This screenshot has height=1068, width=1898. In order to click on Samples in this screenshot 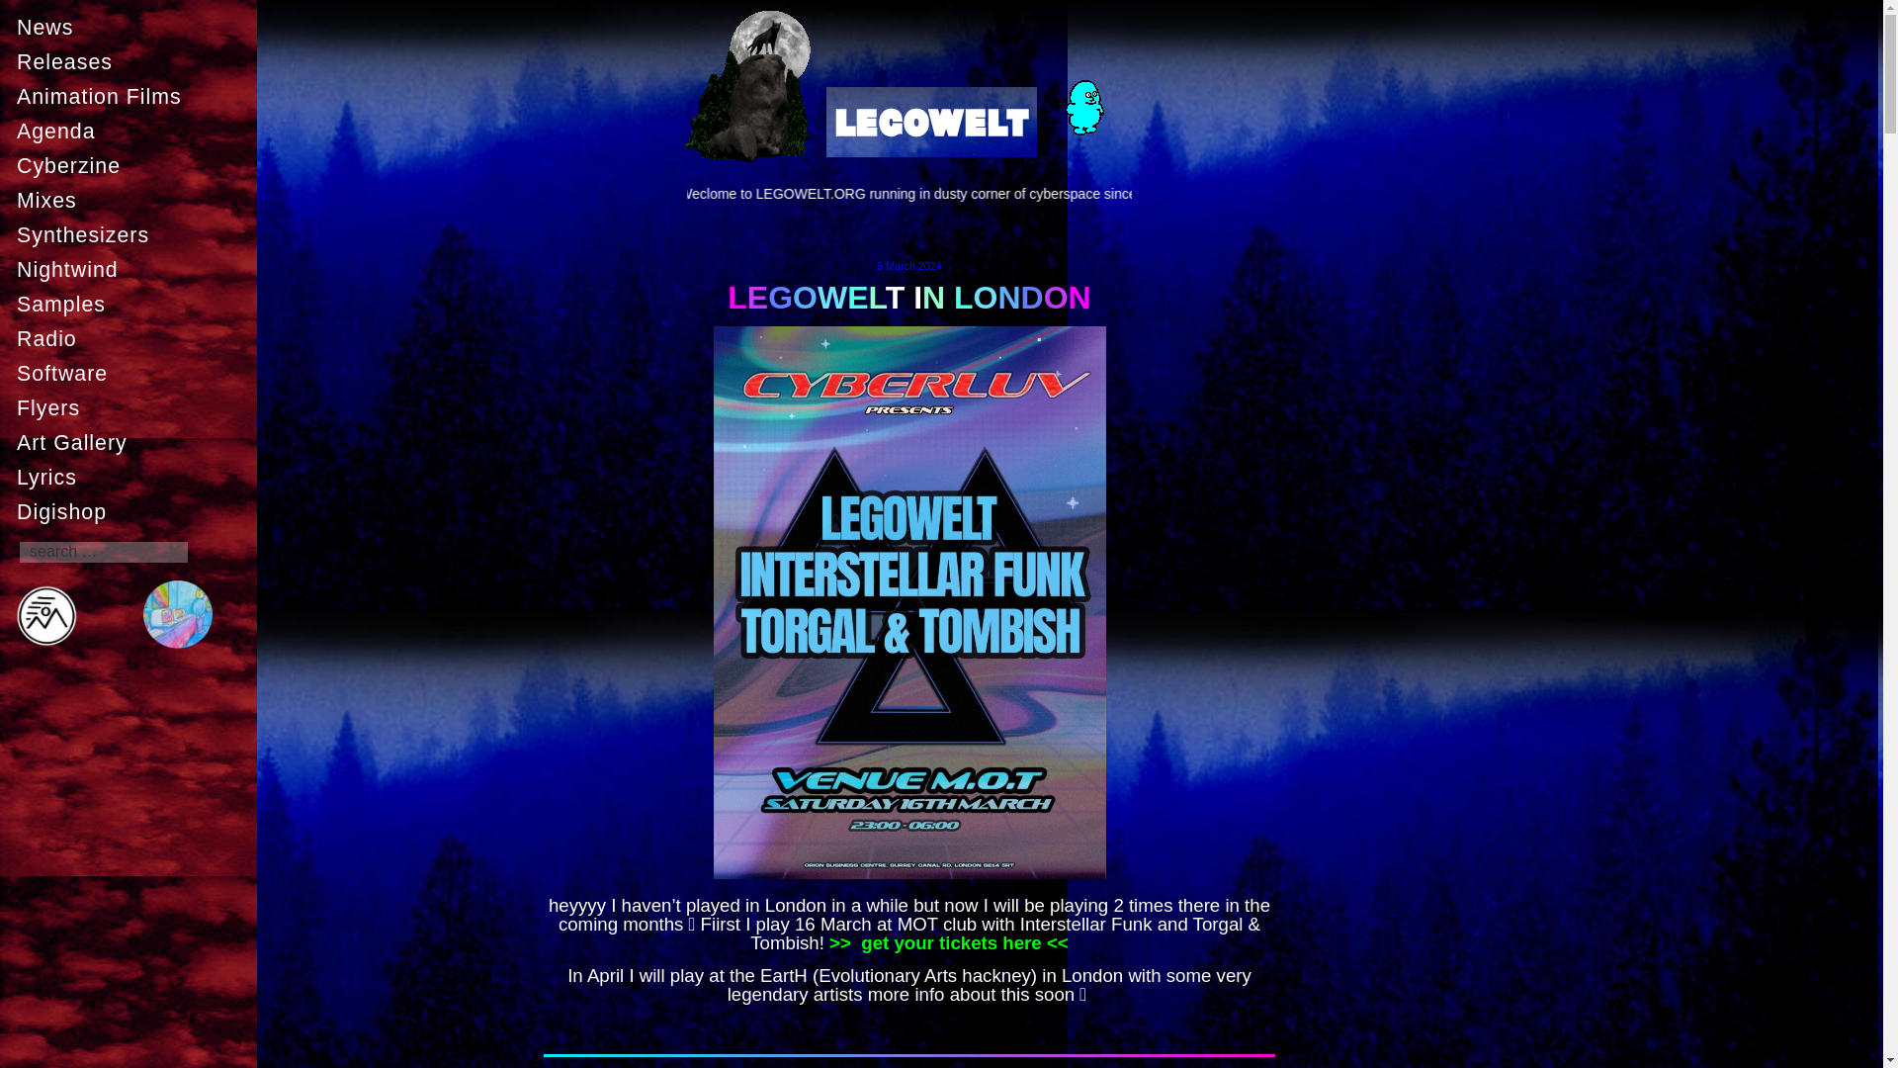, I will do `click(132, 305)`.